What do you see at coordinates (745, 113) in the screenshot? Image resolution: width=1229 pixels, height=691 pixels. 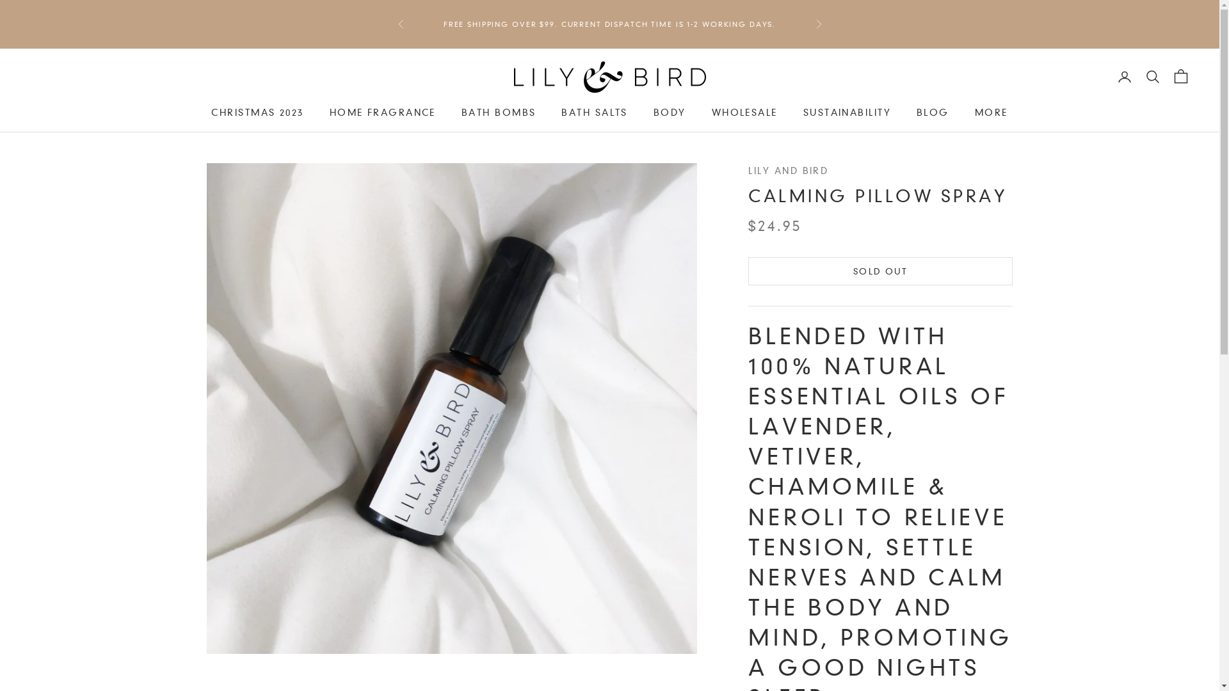 I see `WHOLESALE` at bounding box center [745, 113].